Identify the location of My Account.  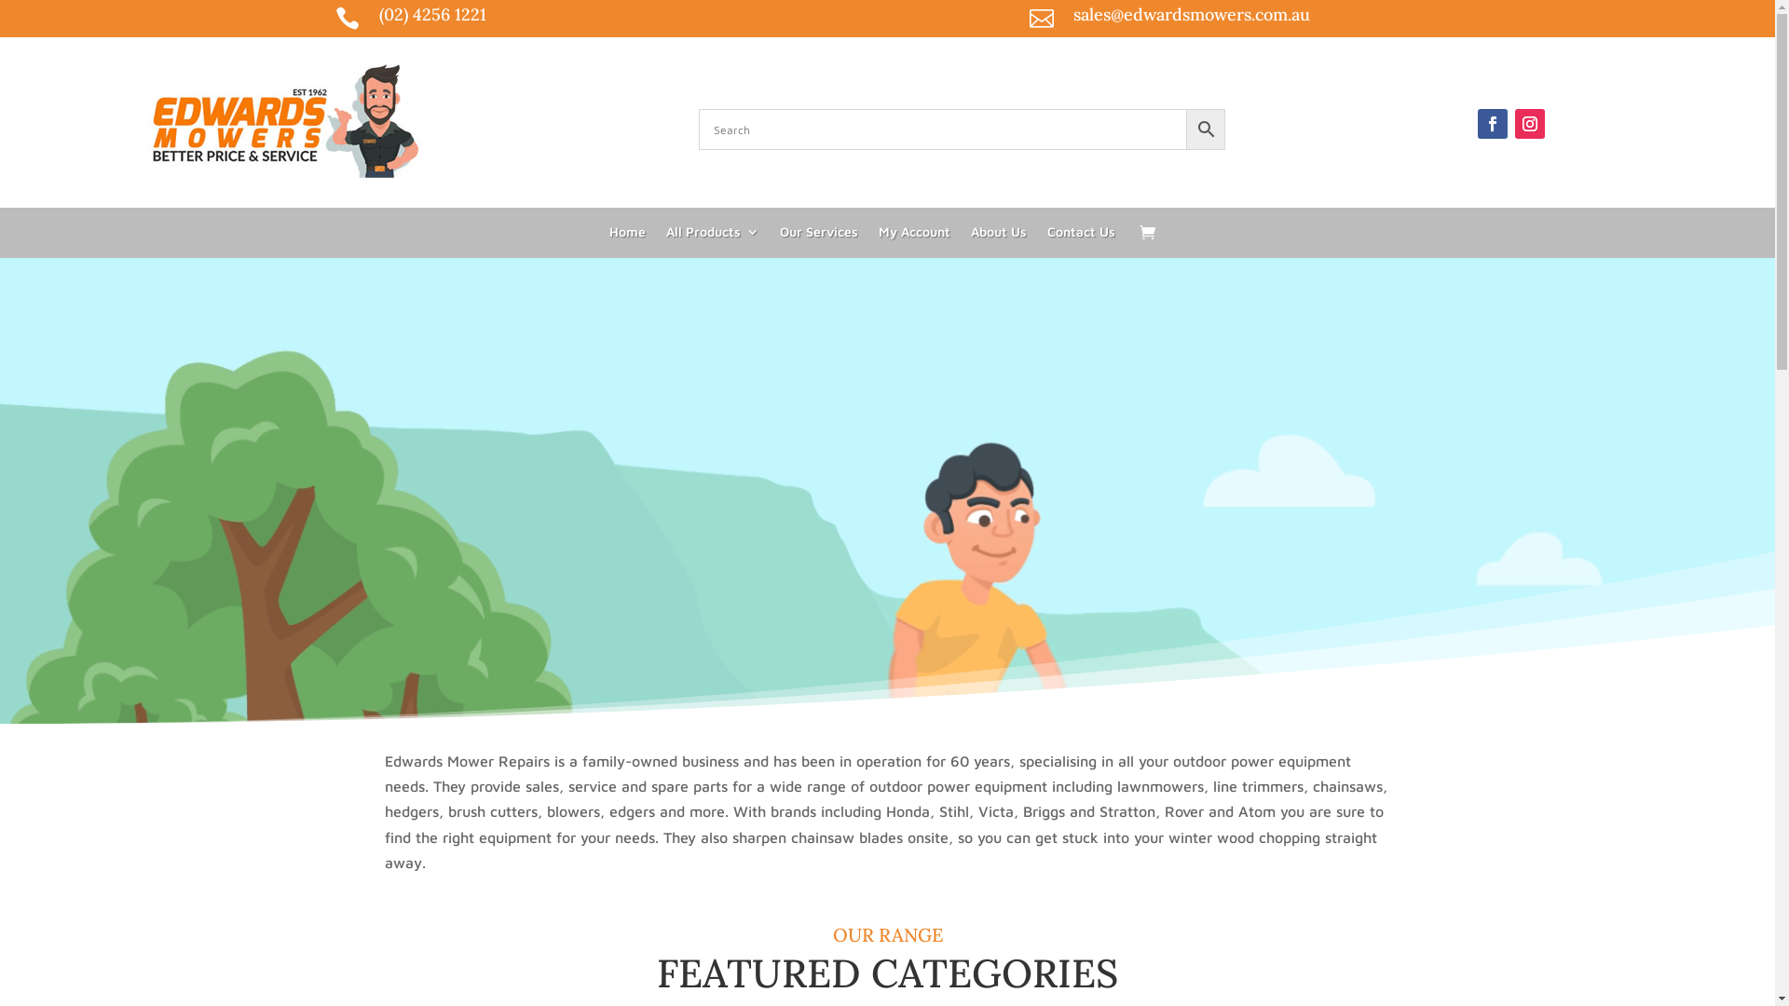
(915, 236).